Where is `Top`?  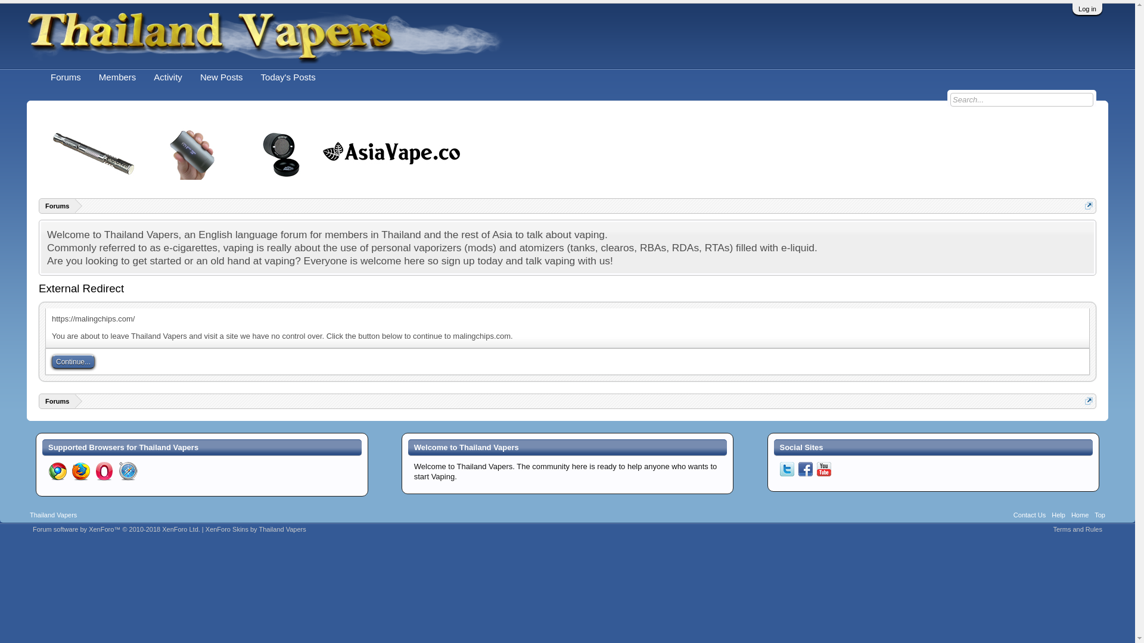 Top is located at coordinates (1100, 516).